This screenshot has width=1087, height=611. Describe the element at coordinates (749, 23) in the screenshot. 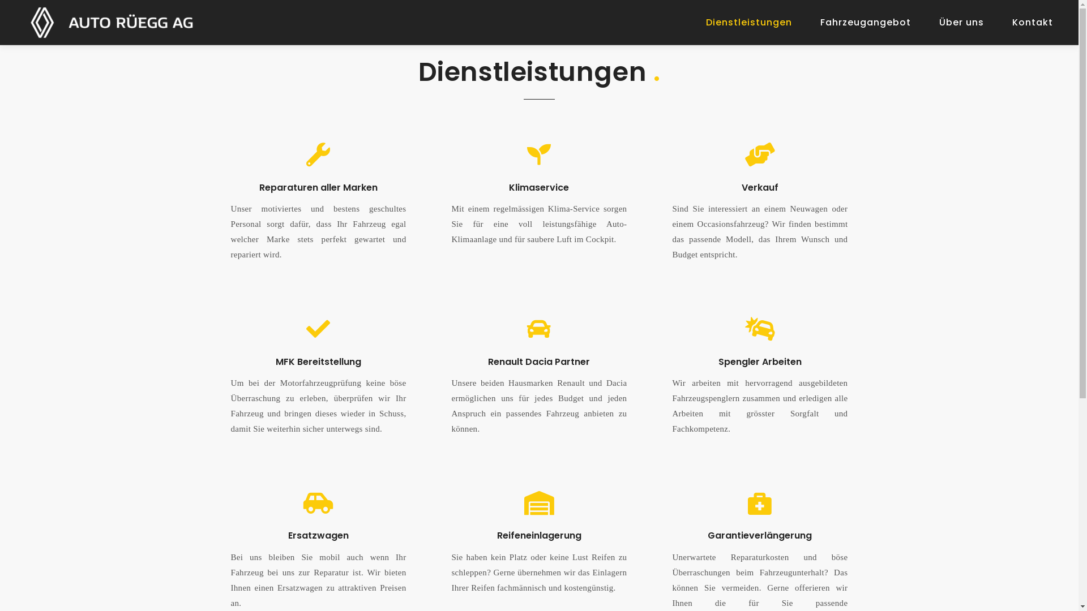

I see `Dienstleistungen` at that location.